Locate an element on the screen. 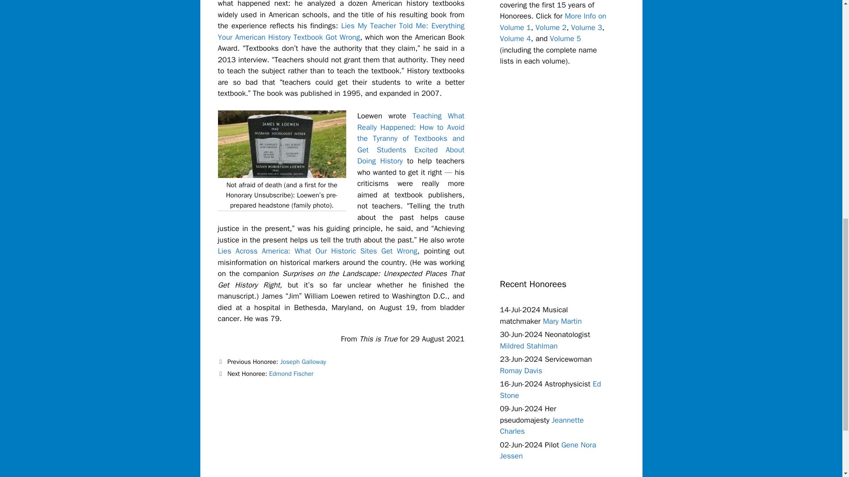  Gene Nora Jessen is located at coordinates (547, 450).